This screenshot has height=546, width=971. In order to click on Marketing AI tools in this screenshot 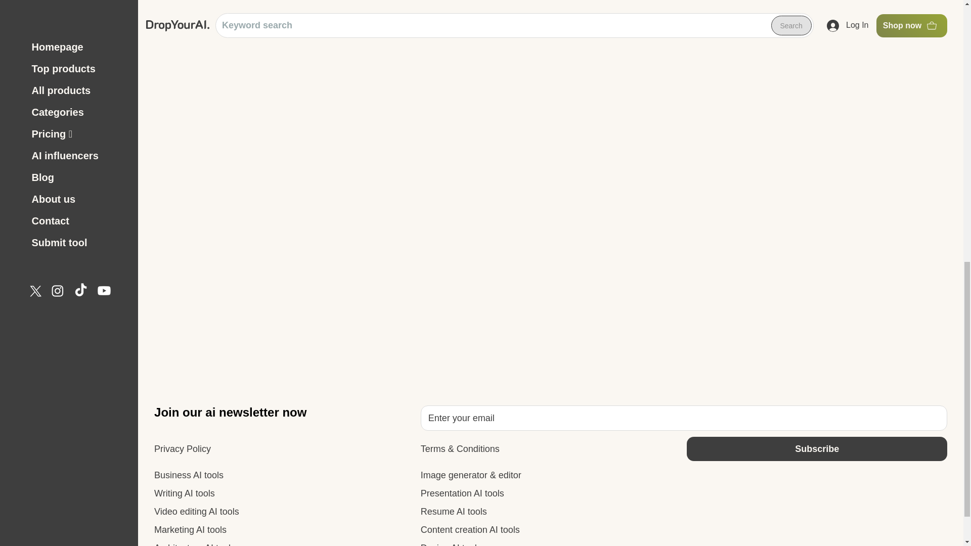, I will do `click(190, 530)`.